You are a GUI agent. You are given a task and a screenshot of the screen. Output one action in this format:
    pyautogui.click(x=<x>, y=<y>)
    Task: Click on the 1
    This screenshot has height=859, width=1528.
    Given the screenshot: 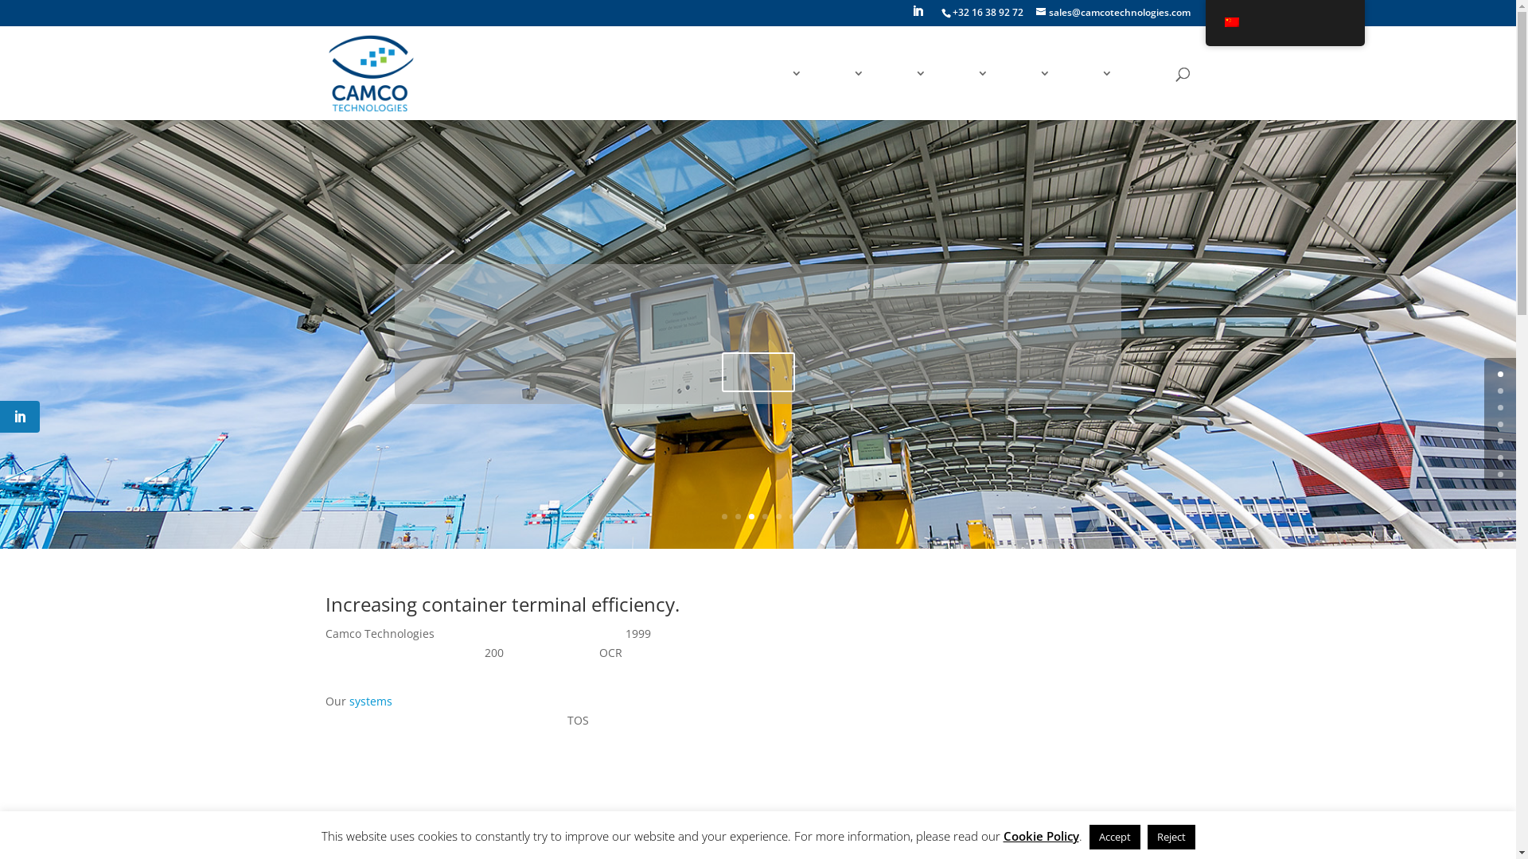 What is the action you would take?
    pyautogui.click(x=1501, y=391)
    